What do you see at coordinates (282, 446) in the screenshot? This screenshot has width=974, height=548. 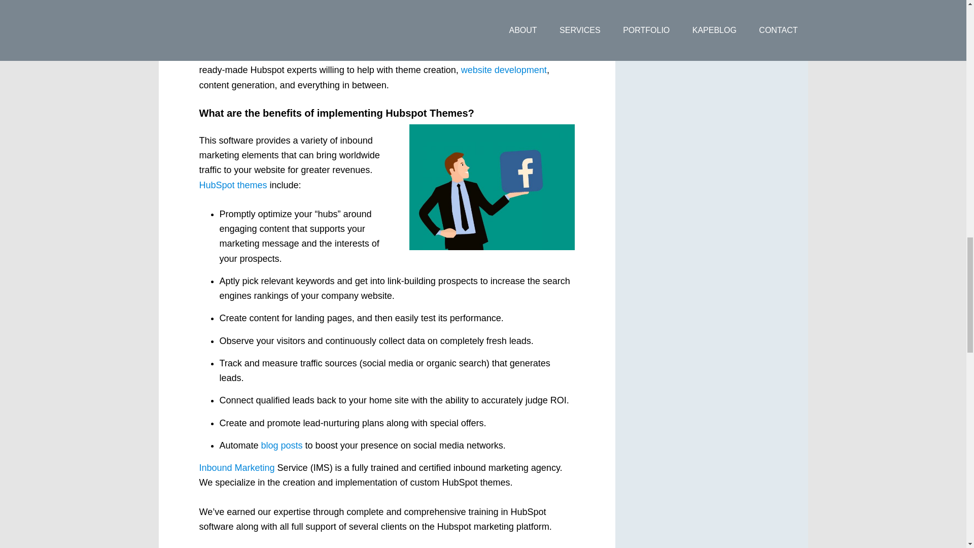 I see `Blog Posts` at bounding box center [282, 446].